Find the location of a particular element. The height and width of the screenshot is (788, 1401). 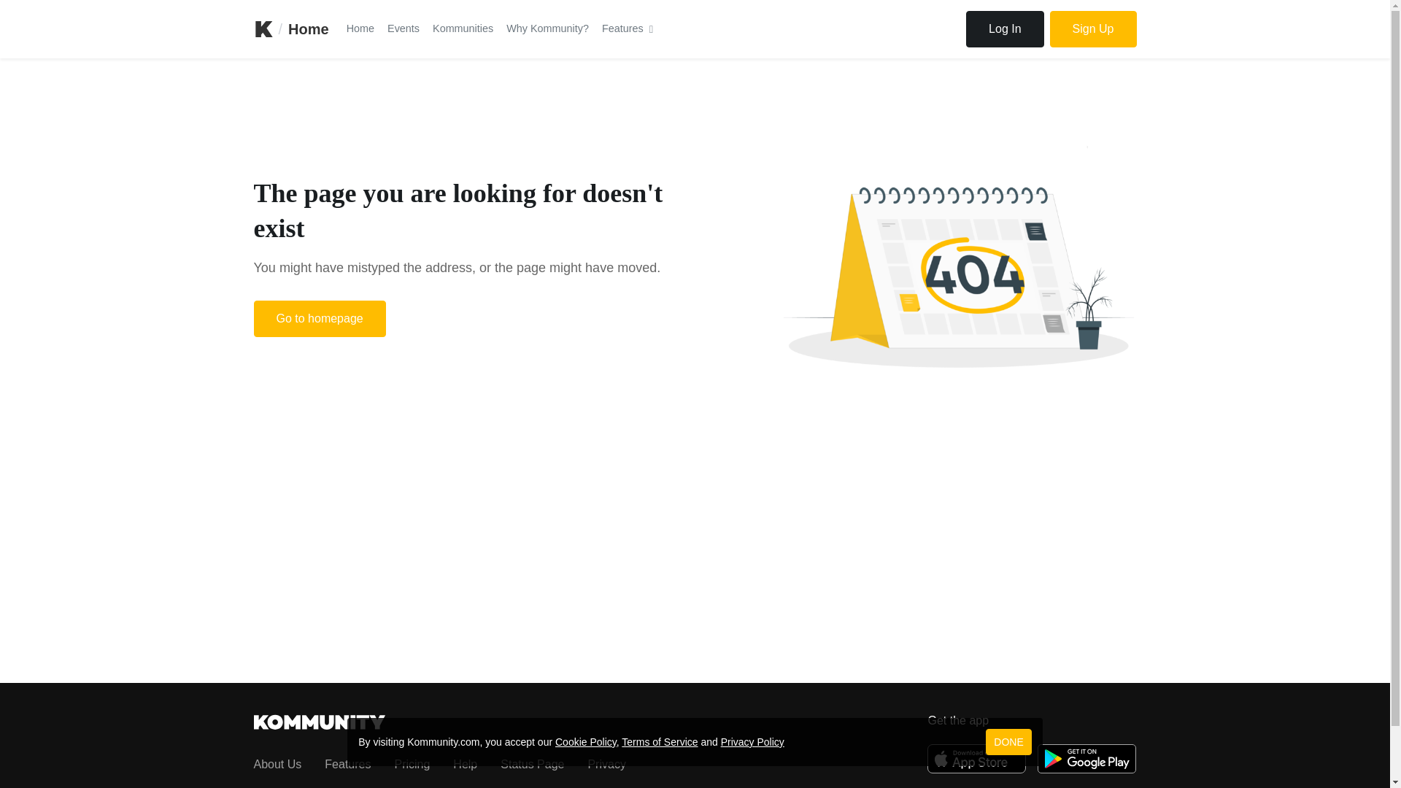

Privacy Policy is located at coordinates (753, 741).